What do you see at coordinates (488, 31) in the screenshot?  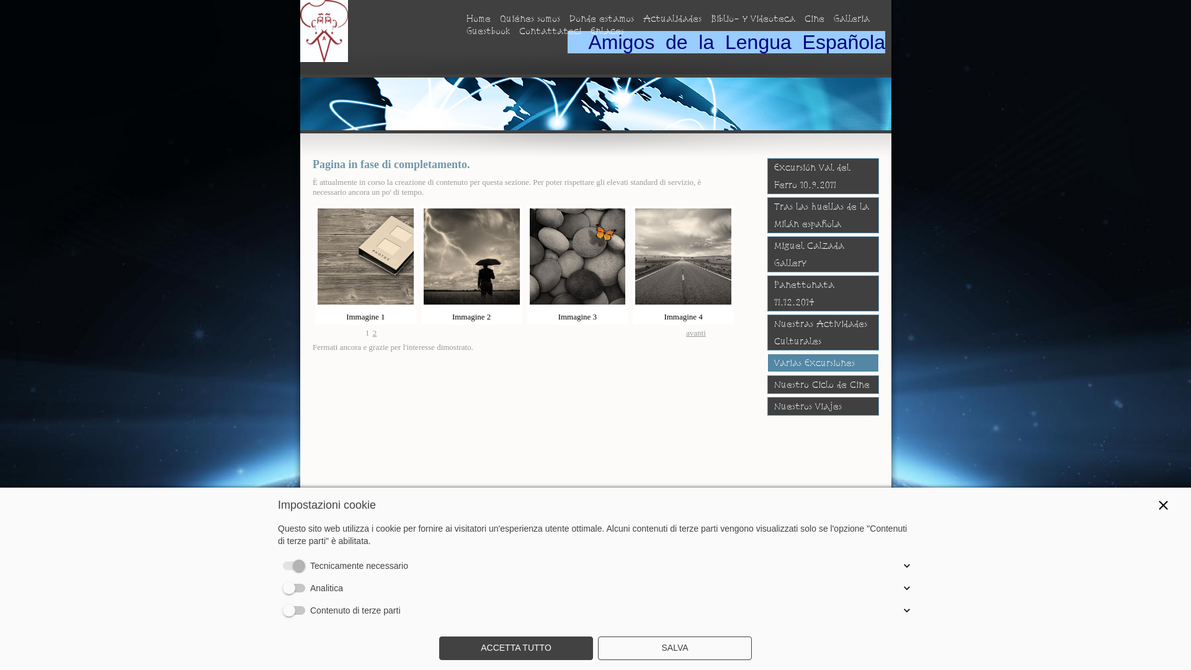 I see `Guestbook` at bounding box center [488, 31].